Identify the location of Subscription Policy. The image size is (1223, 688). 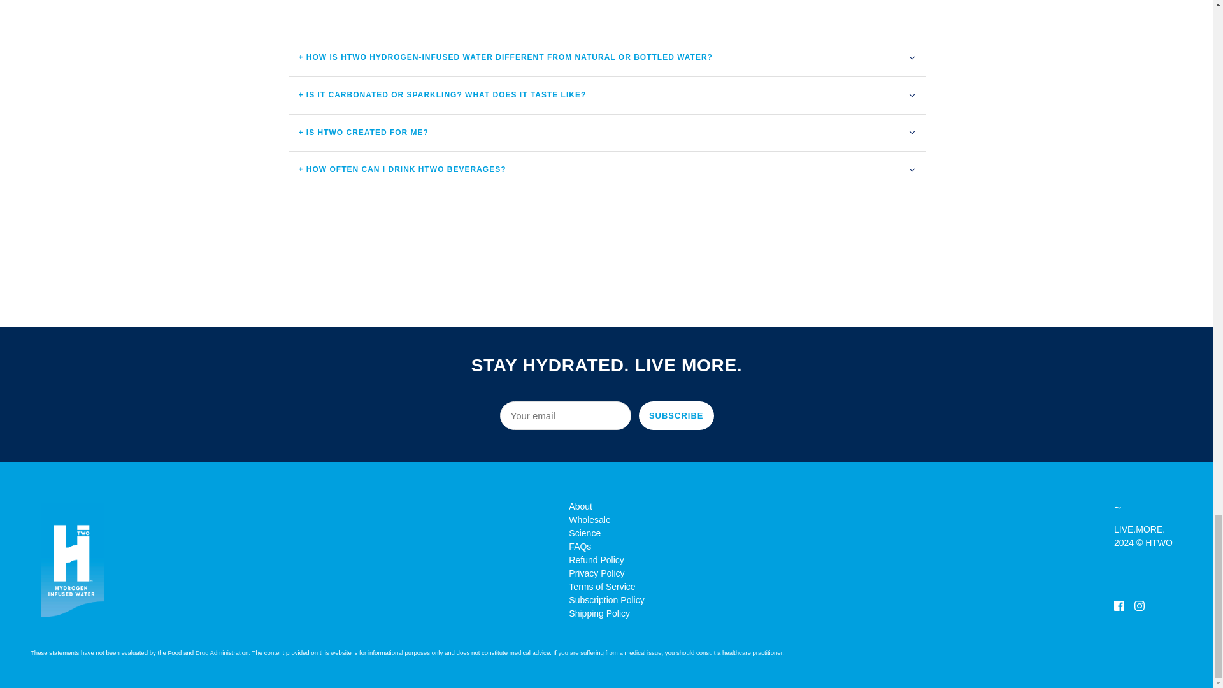
(606, 600).